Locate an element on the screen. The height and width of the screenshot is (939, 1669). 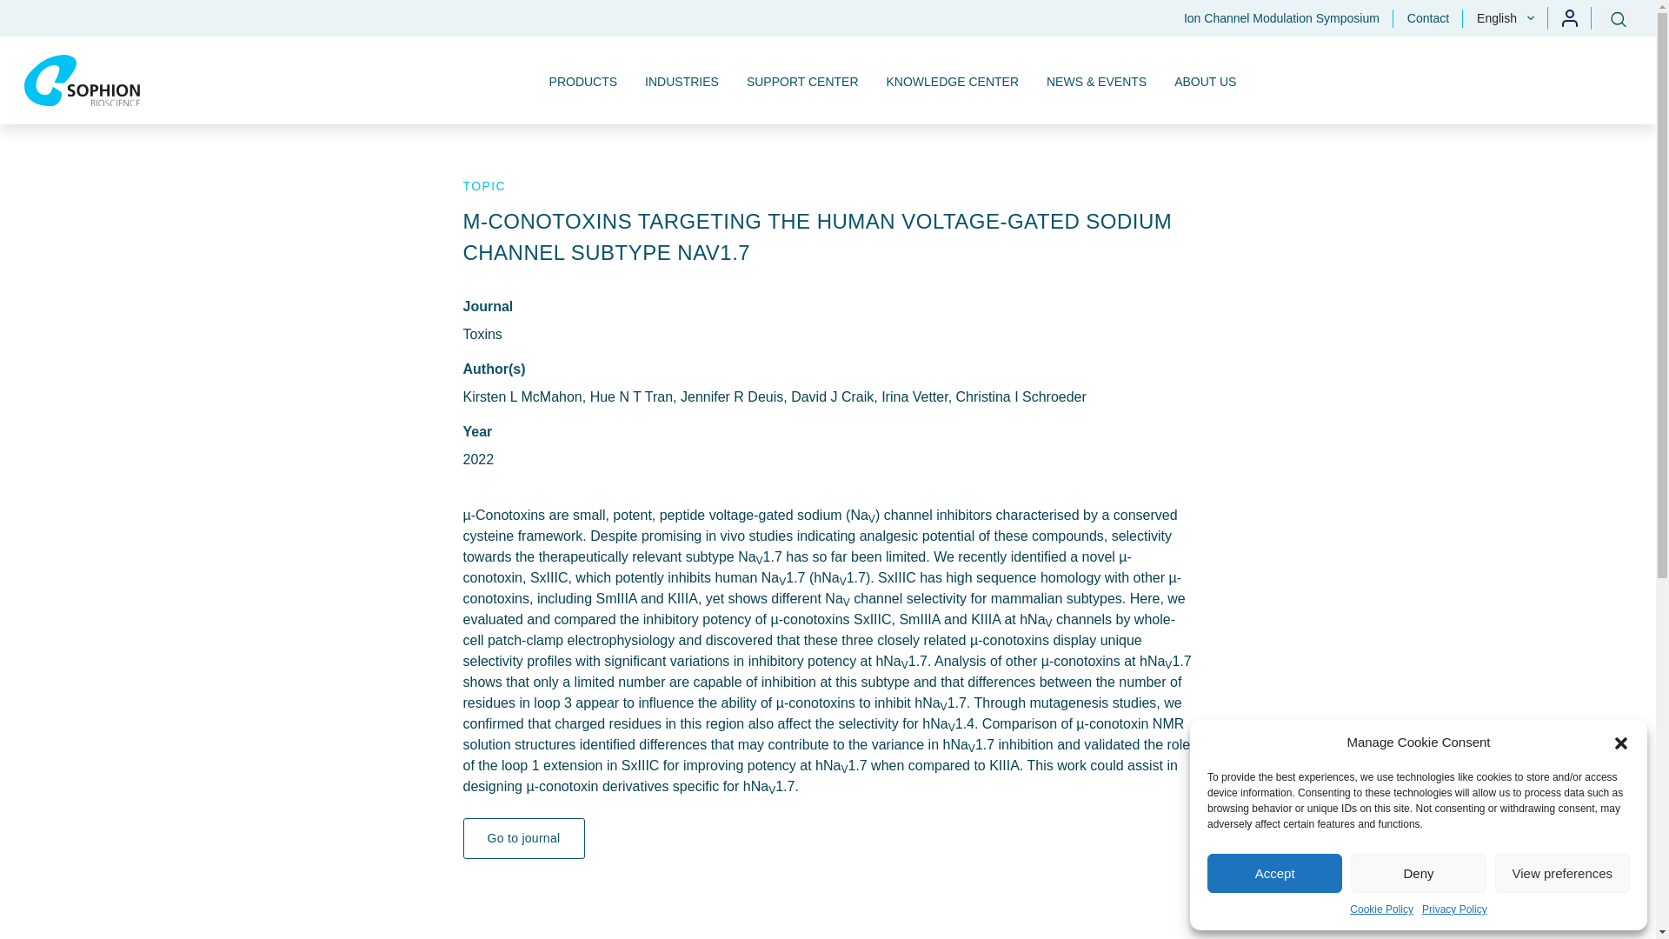
Privacy Policy is located at coordinates (1453, 909).